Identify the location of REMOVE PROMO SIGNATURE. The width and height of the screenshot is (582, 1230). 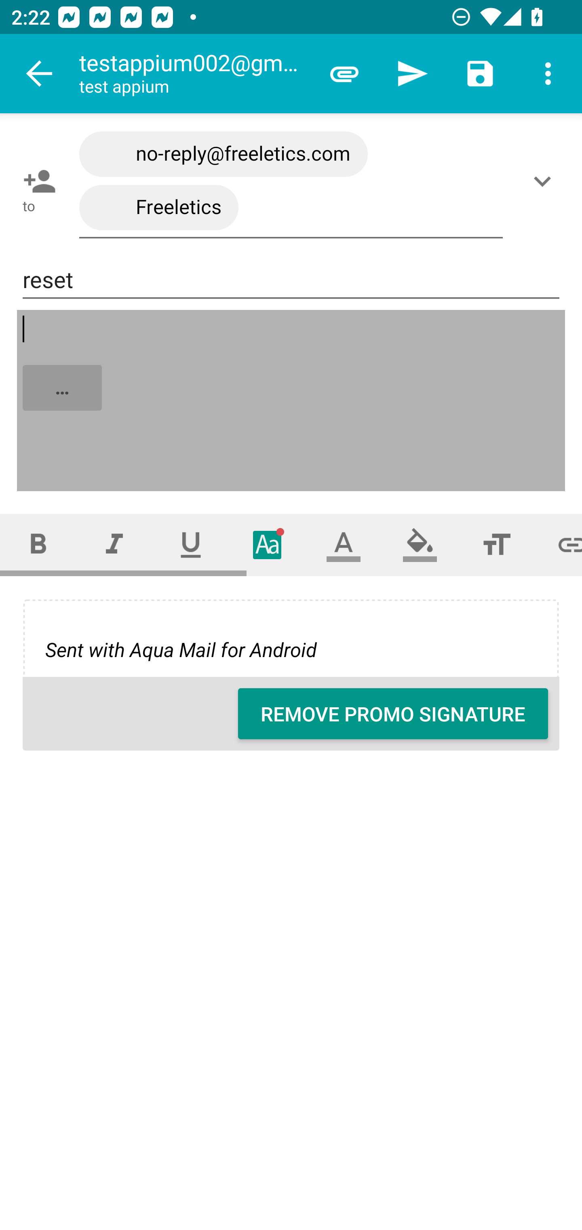
(393, 714).